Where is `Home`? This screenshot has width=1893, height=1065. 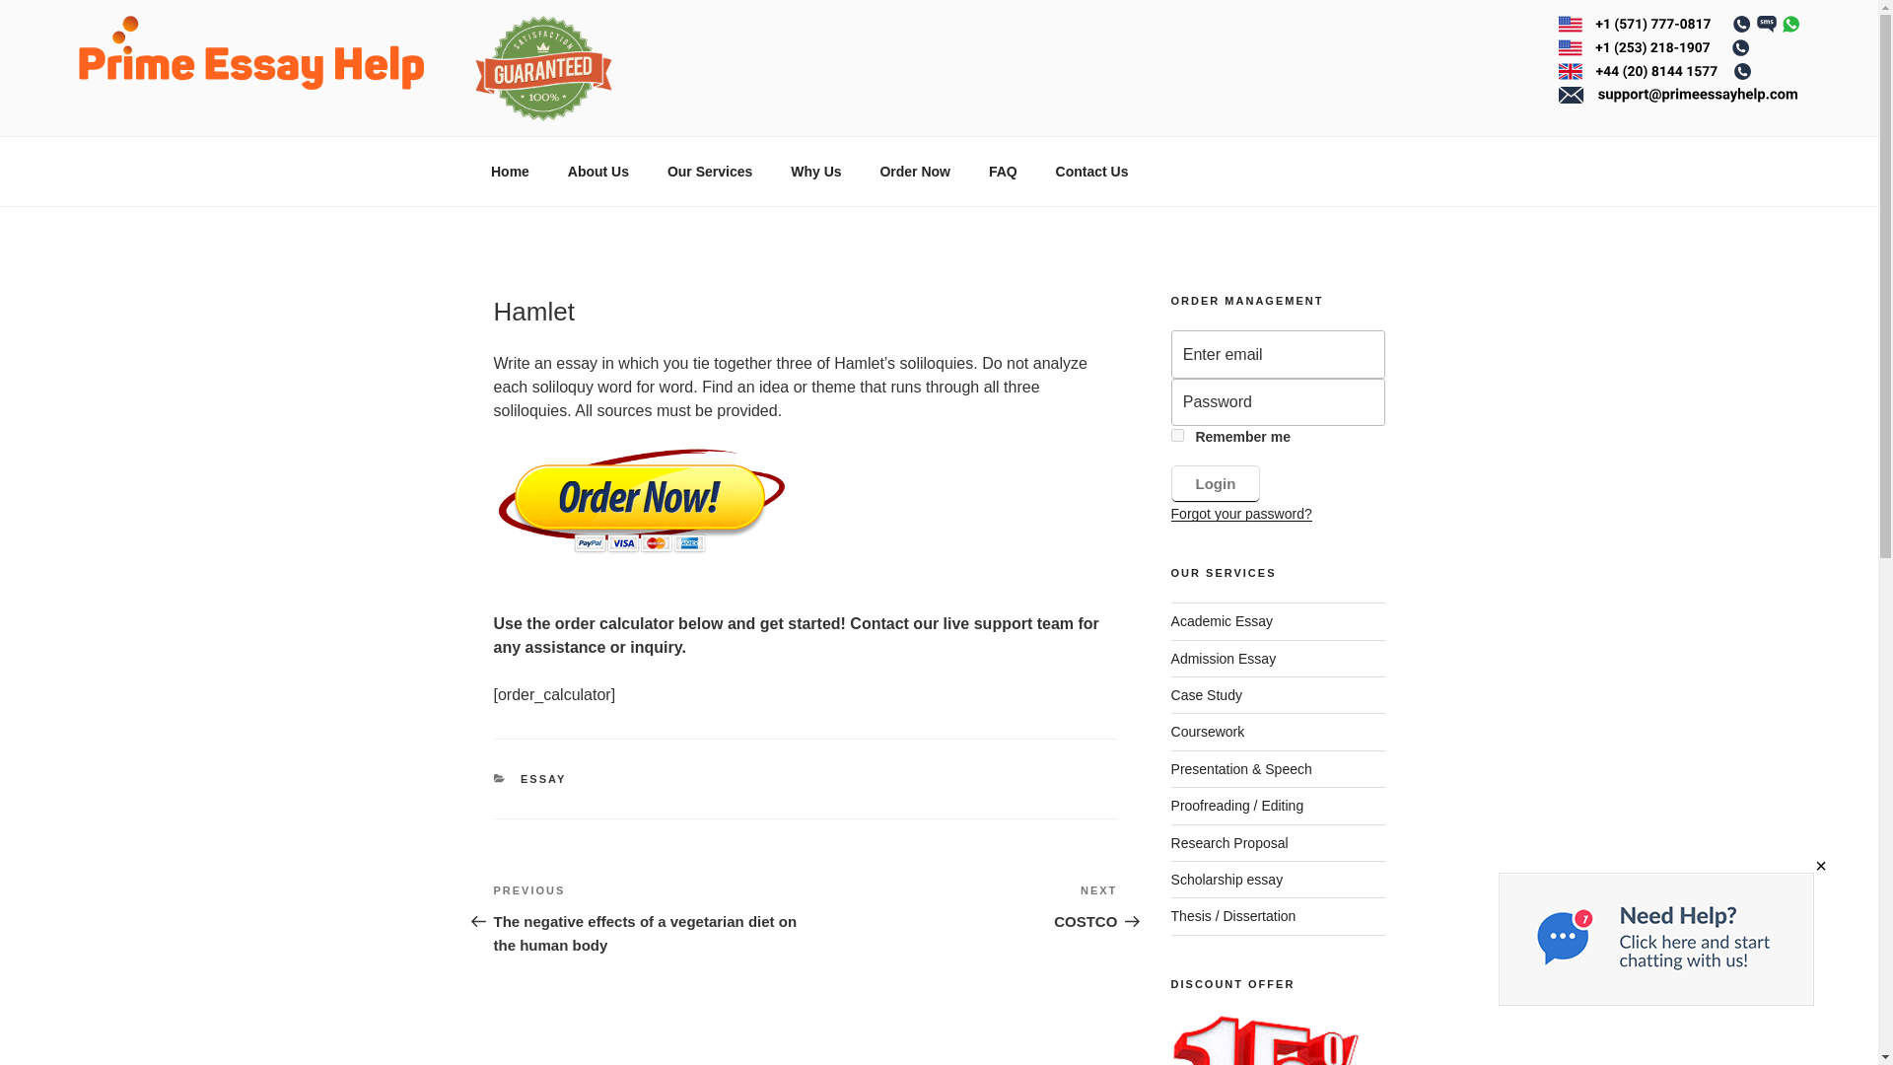
Home is located at coordinates (1224, 659).